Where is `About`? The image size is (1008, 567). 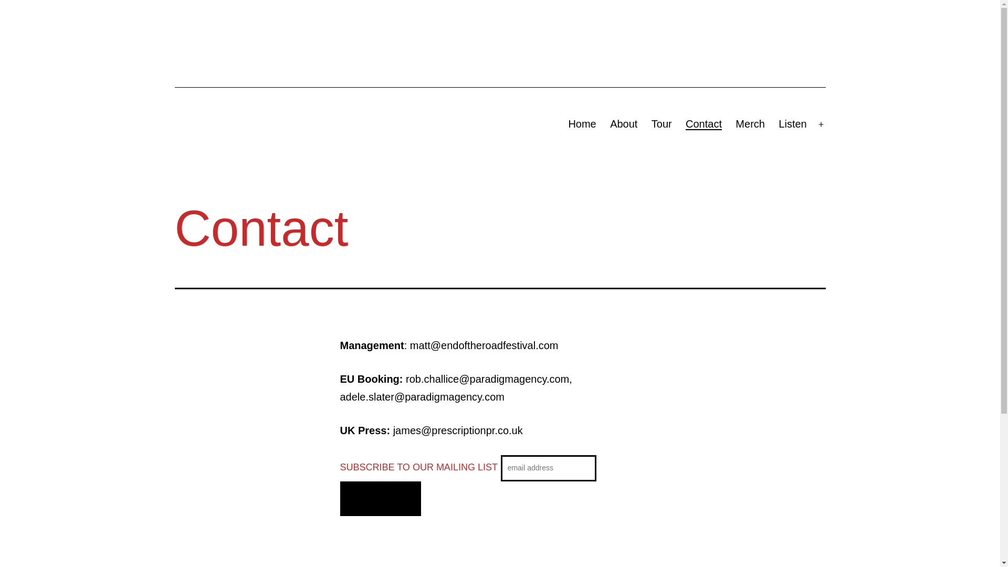
About is located at coordinates (624, 124).